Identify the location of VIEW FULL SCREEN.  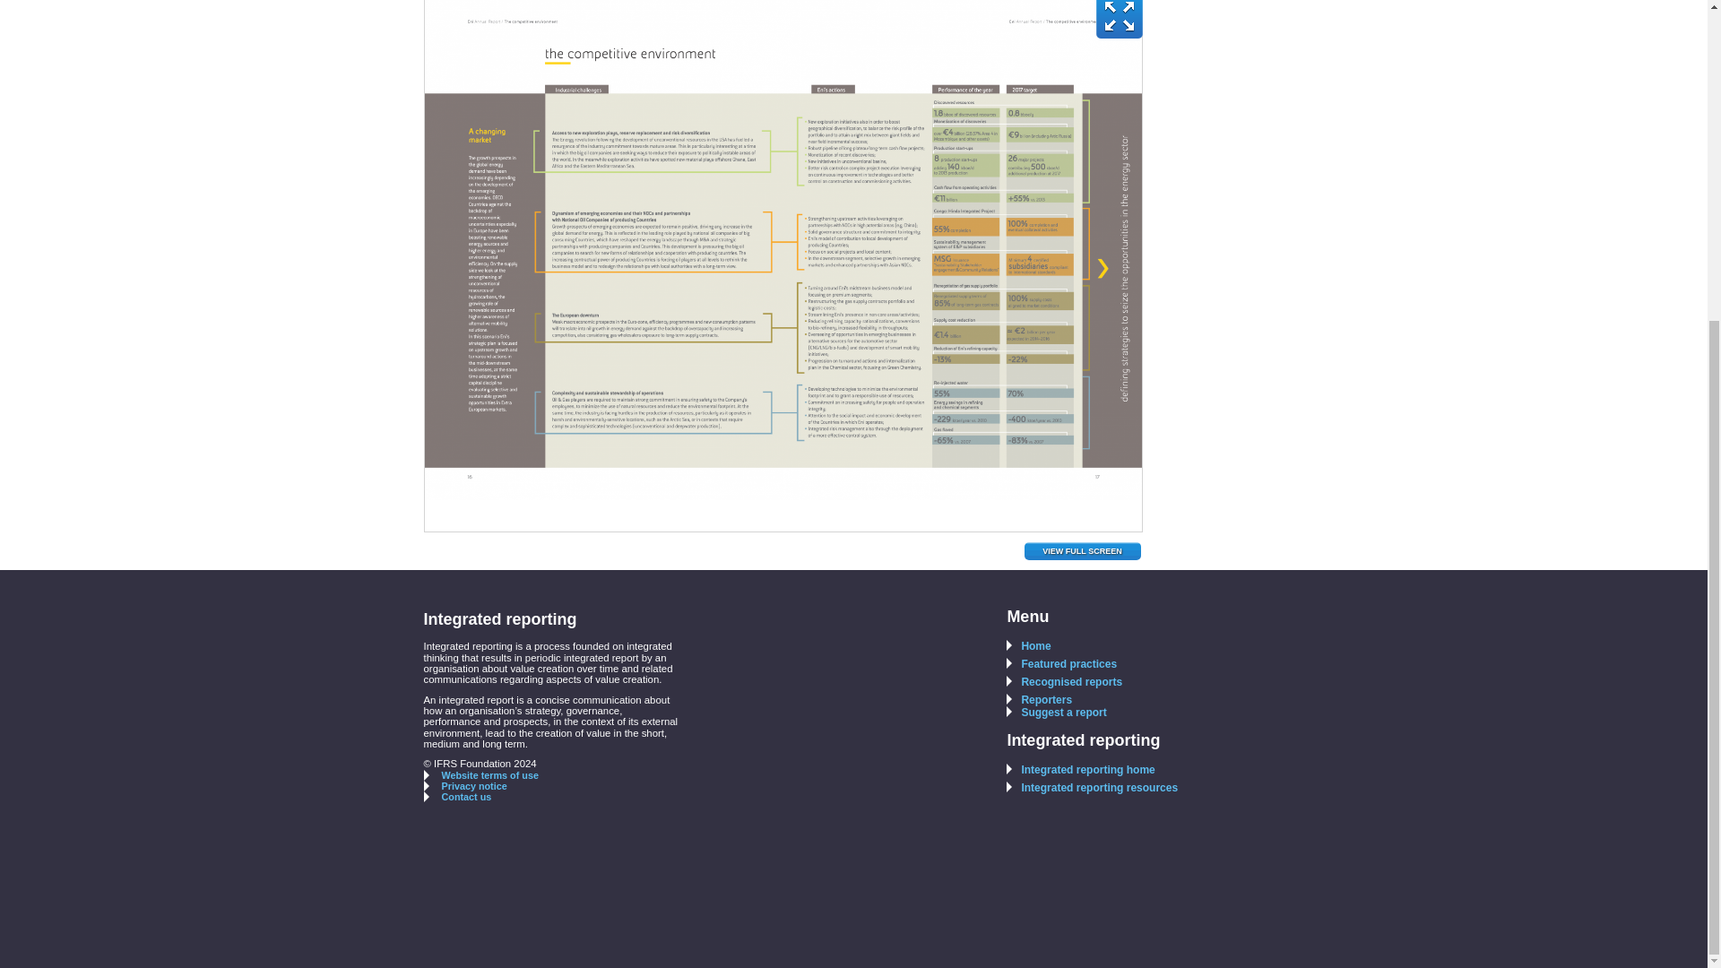
(1081, 550).